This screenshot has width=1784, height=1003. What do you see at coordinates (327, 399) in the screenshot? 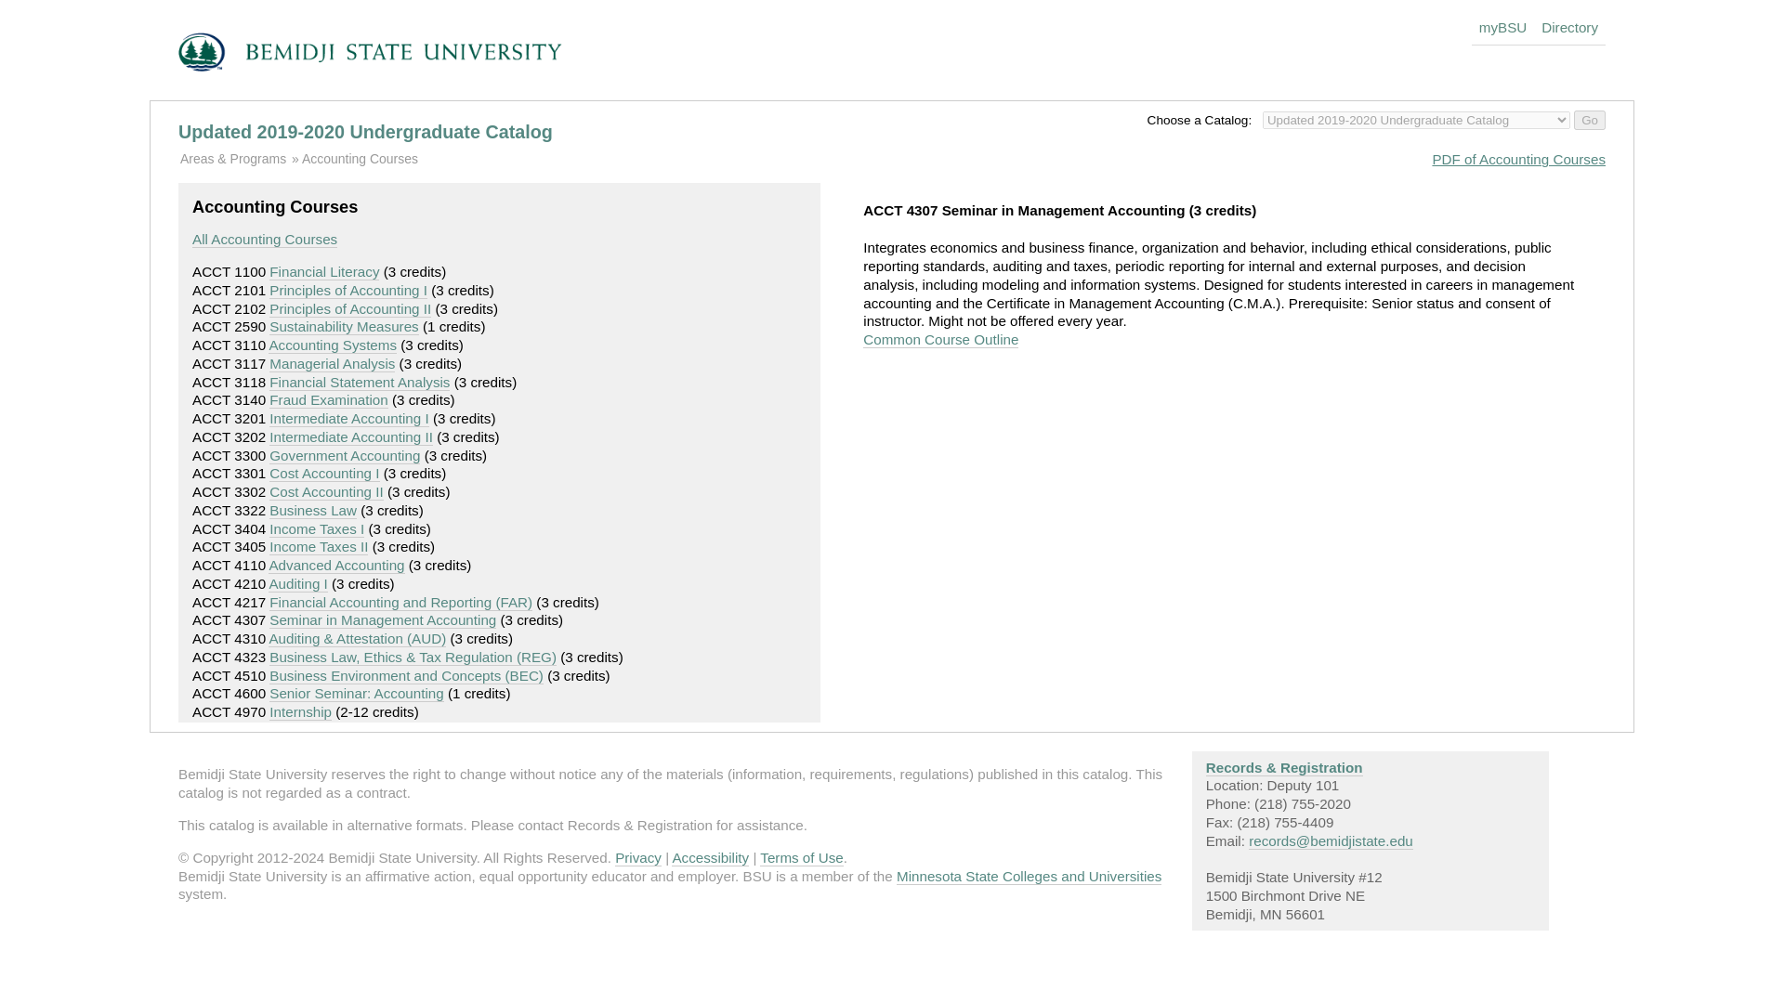
I see `Fraud Examination` at bounding box center [327, 399].